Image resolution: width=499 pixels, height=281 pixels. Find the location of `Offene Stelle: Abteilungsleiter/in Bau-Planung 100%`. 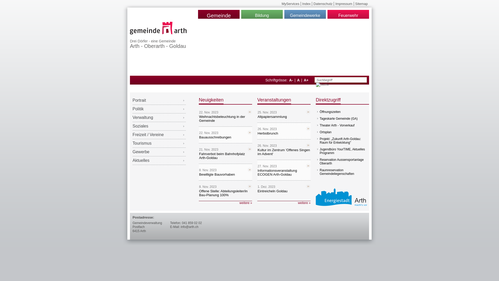

Offene Stelle: Abteilungsleiter/in Bau-Planung 100% is located at coordinates (224, 193).